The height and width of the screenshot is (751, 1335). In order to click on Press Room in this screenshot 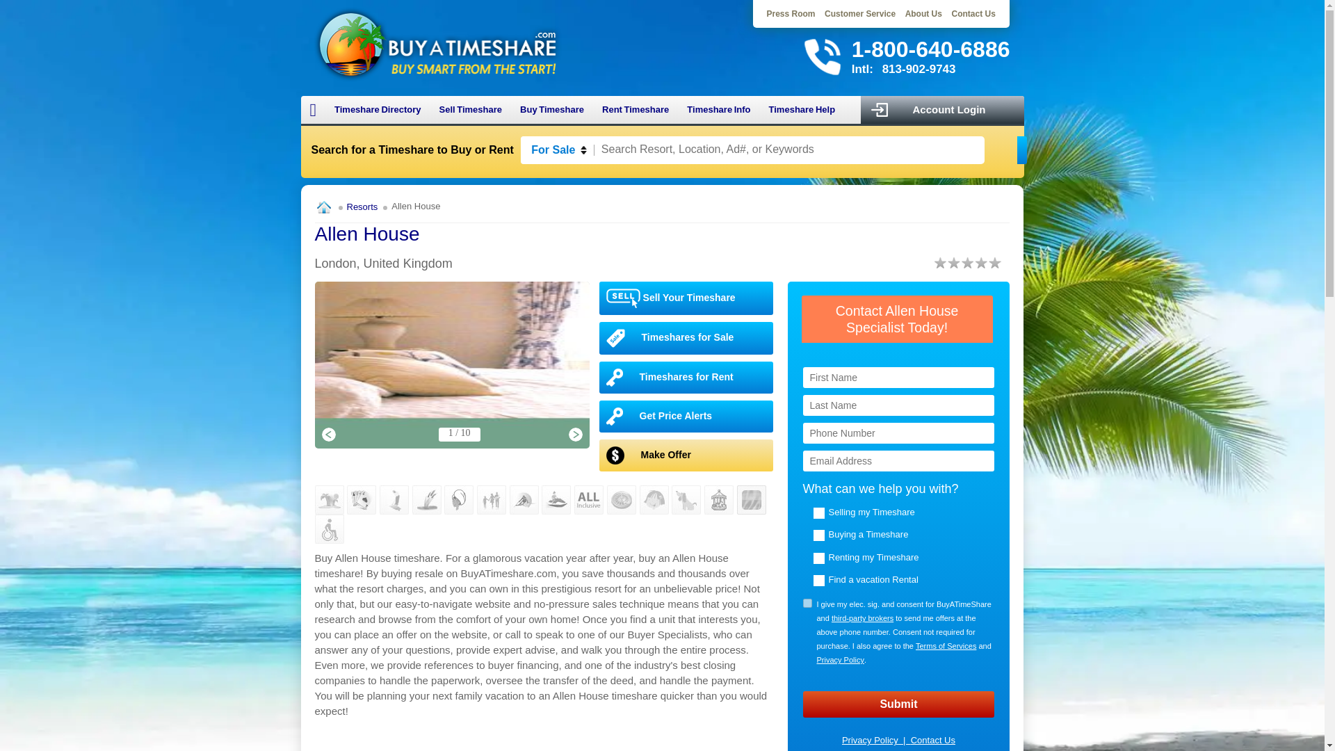, I will do `click(791, 14)`.